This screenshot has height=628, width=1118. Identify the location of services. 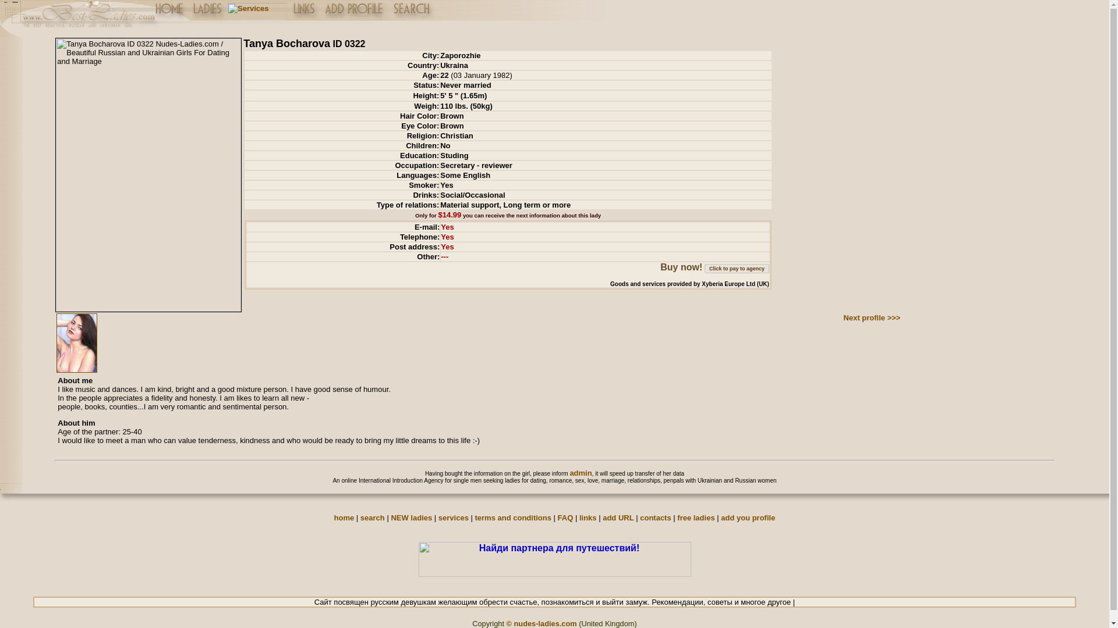
(453, 518).